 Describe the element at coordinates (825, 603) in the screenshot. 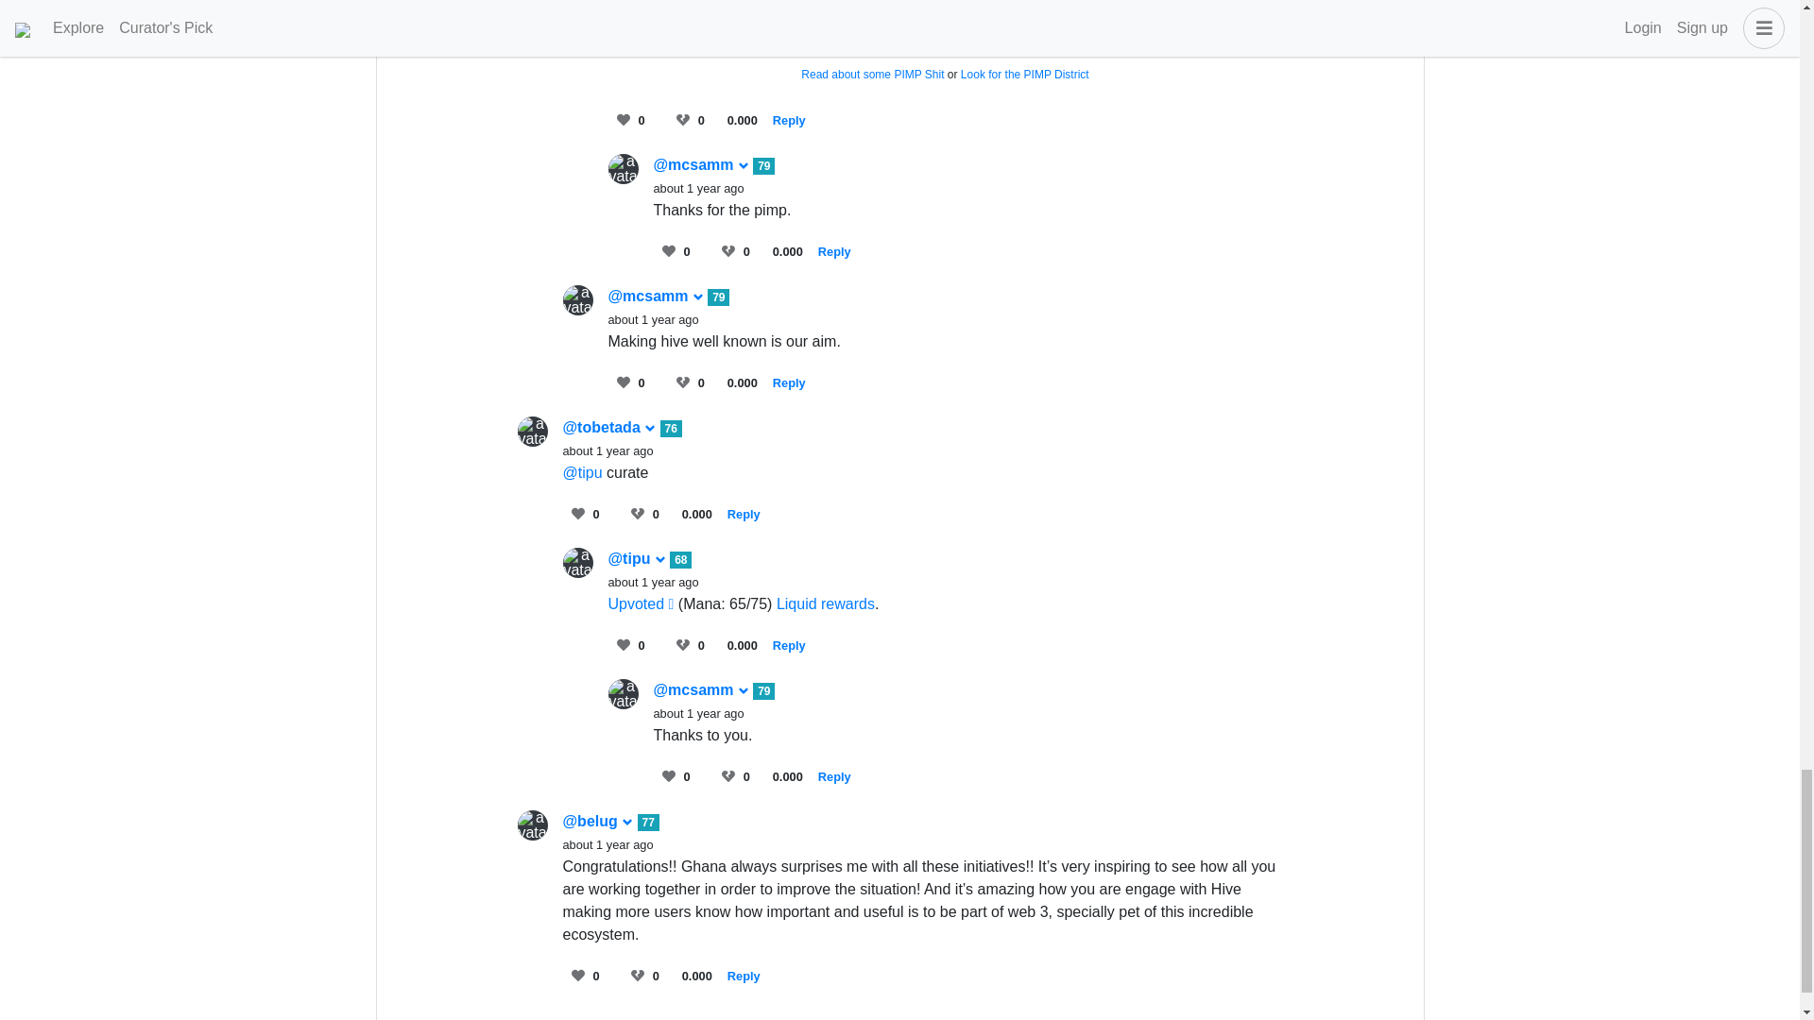

I see `This link will take you away from the app` at that location.